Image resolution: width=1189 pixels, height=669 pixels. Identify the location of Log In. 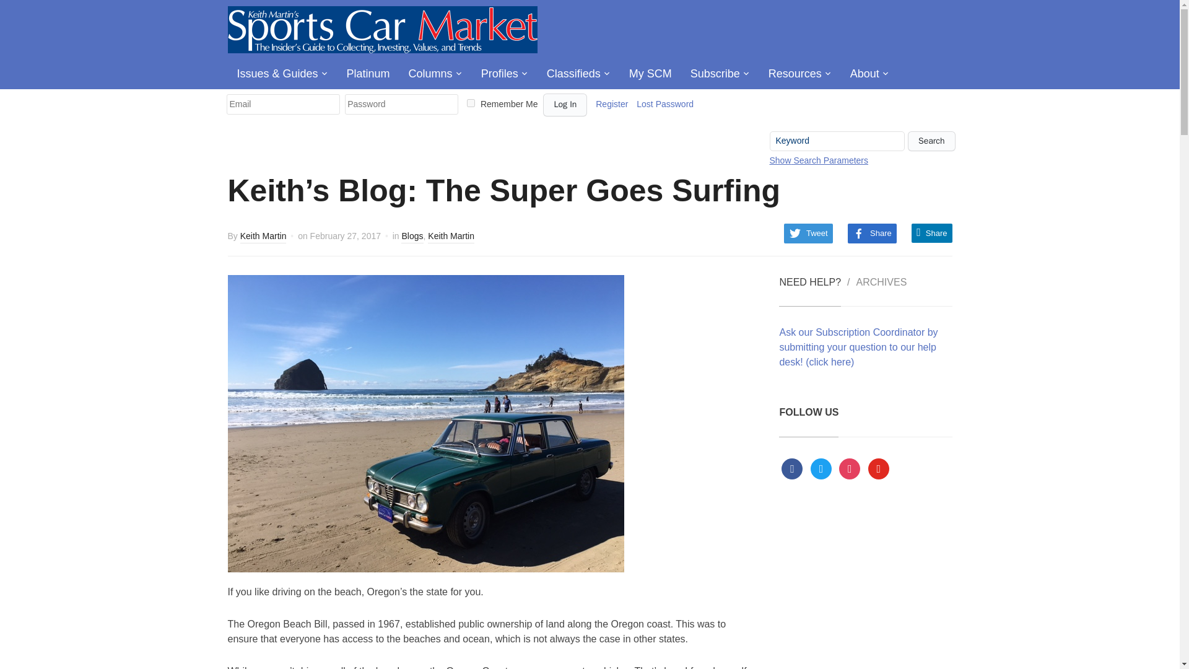
(565, 105).